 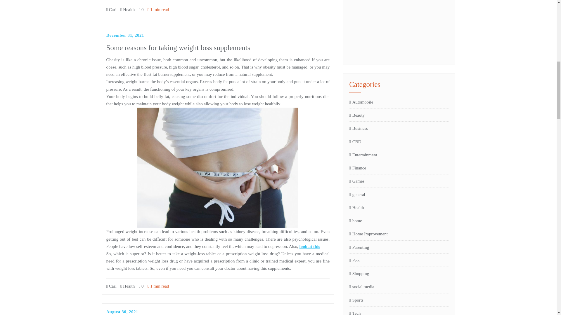 I want to click on 0, so click(x=141, y=286).